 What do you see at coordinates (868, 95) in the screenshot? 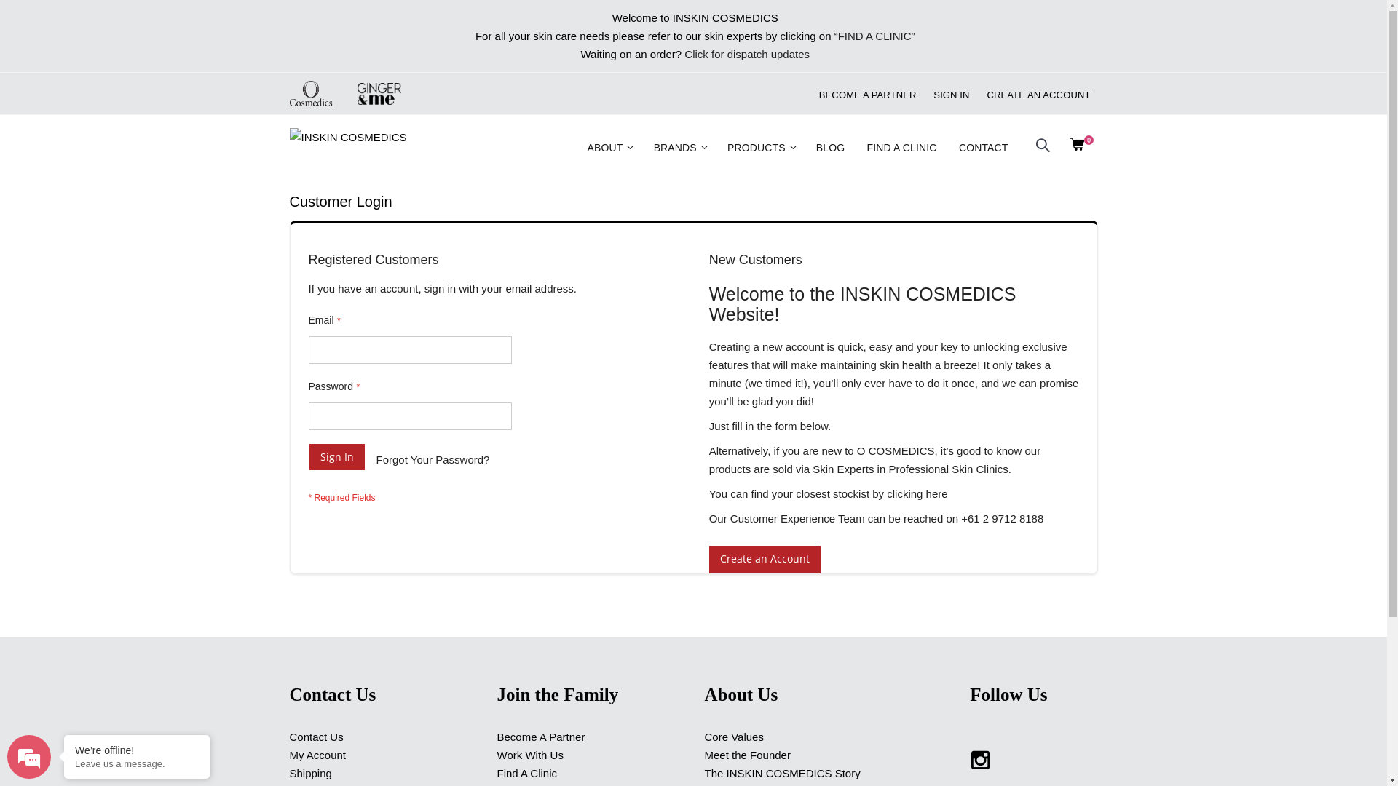
I see `BECOME A PARTNER` at bounding box center [868, 95].